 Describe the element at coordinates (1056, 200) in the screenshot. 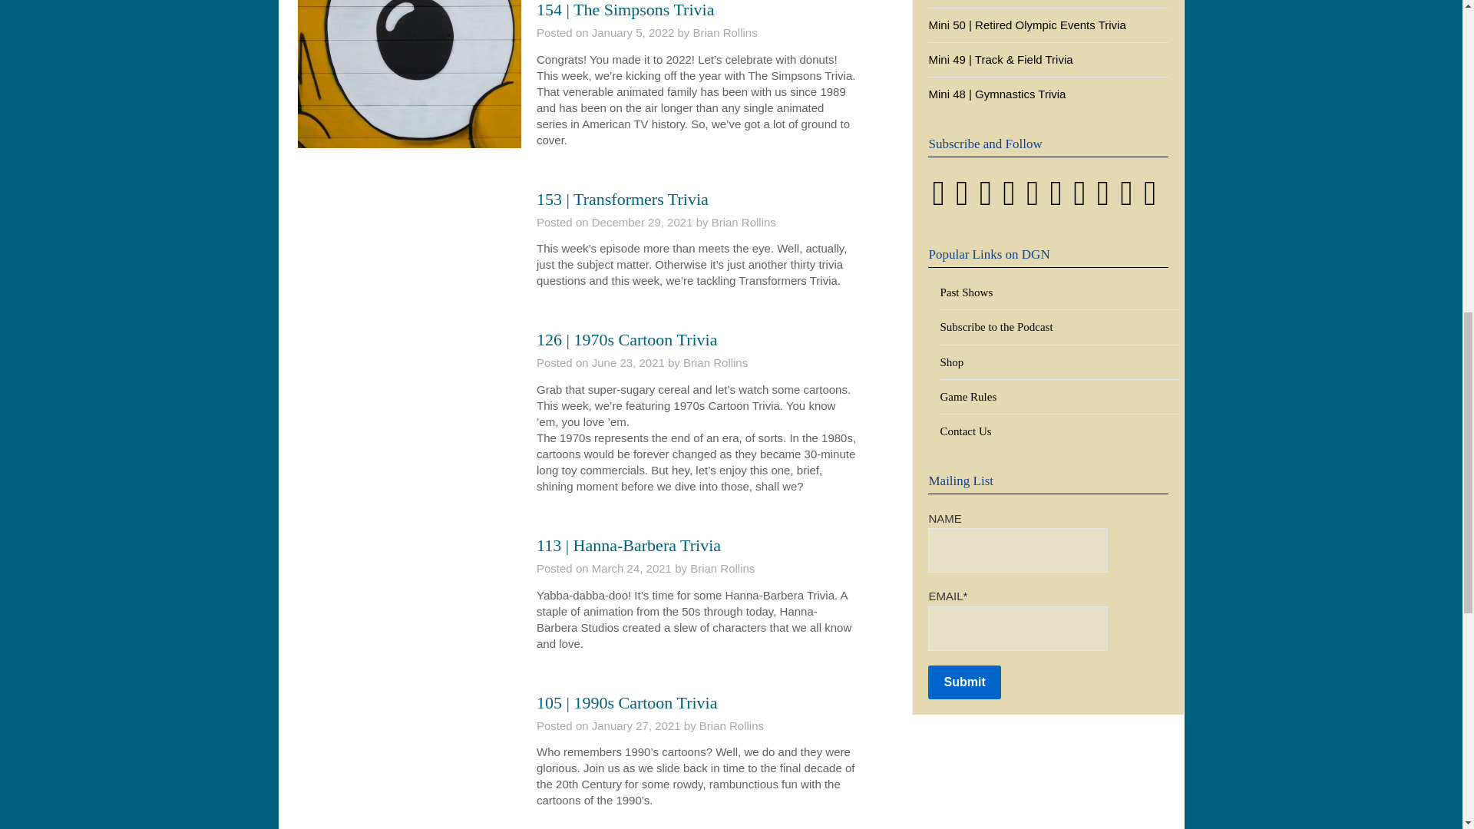

I see `Like Us on Facebook` at that location.